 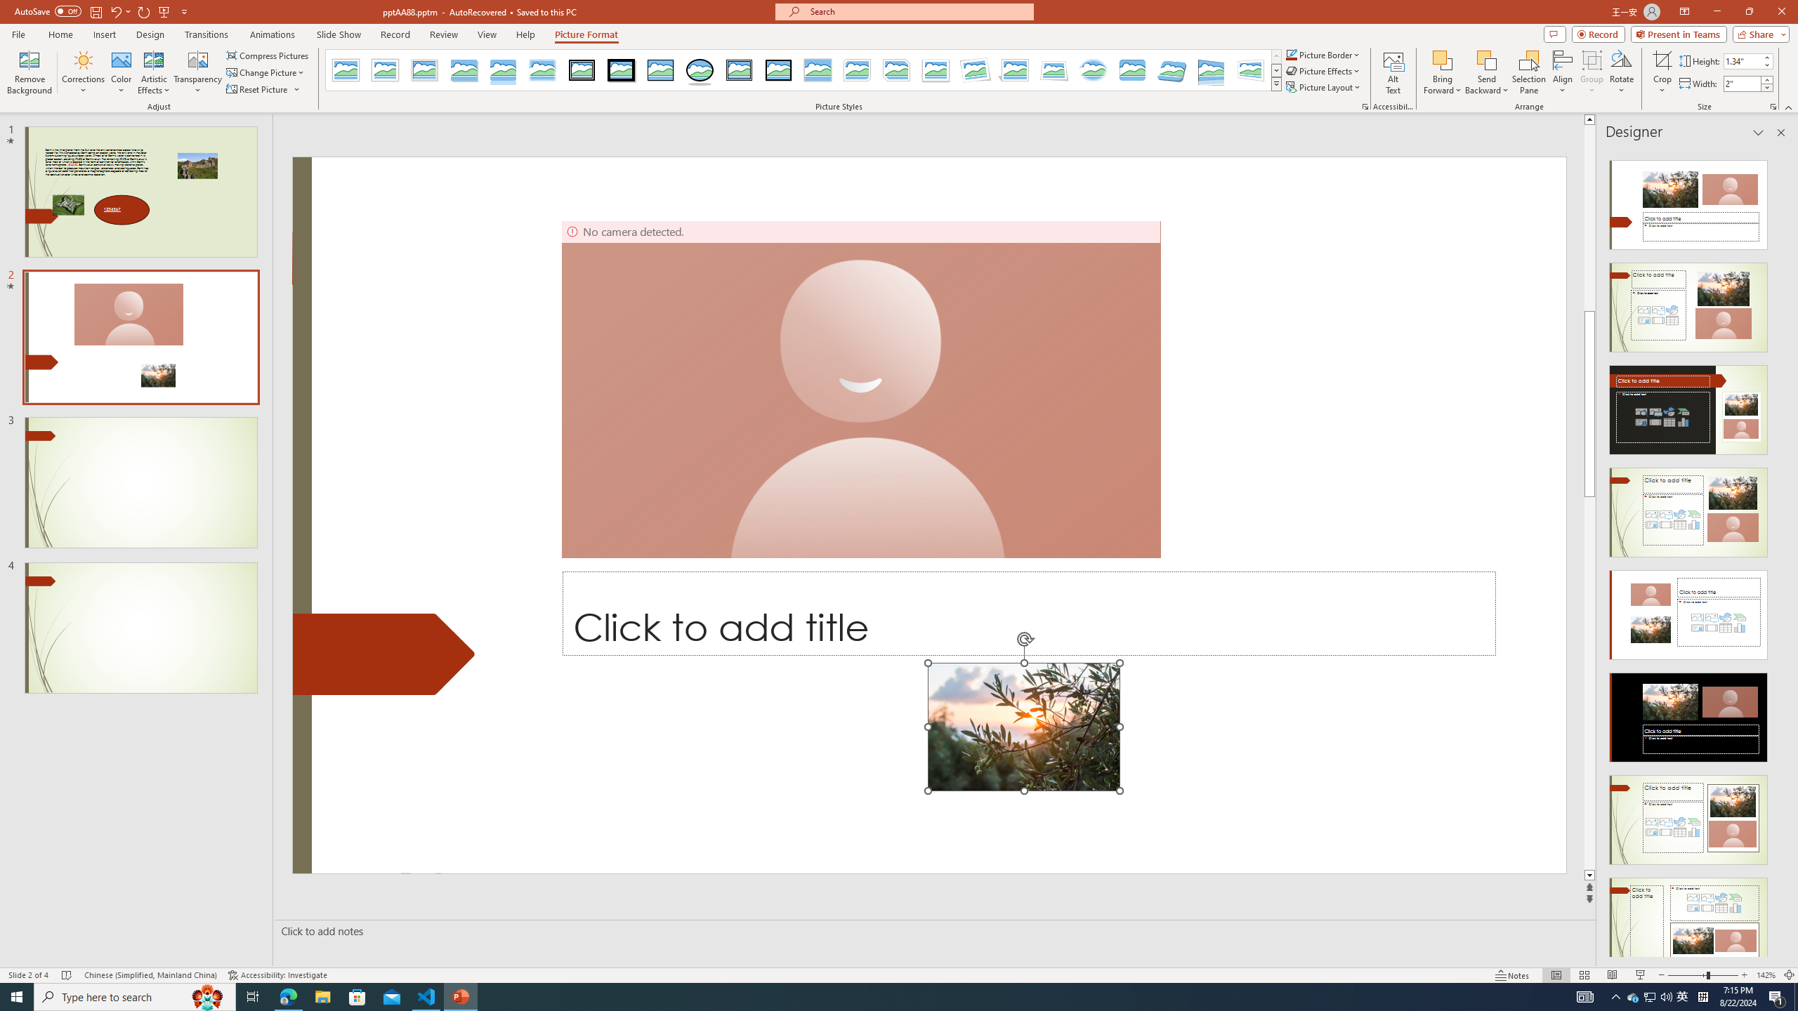 I want to click on Rounded Diagonal Corner, White, so click(x=857, y=70).